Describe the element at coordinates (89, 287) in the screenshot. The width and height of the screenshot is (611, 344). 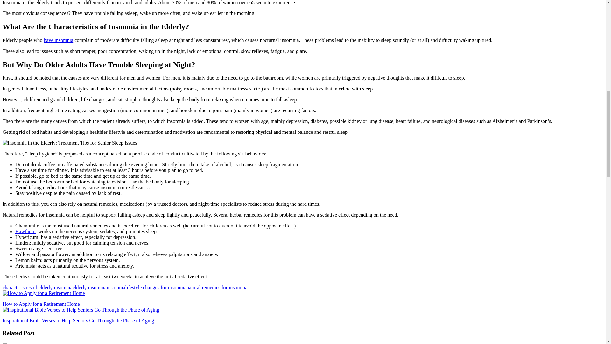
I see `elderly insomnia` at that location.